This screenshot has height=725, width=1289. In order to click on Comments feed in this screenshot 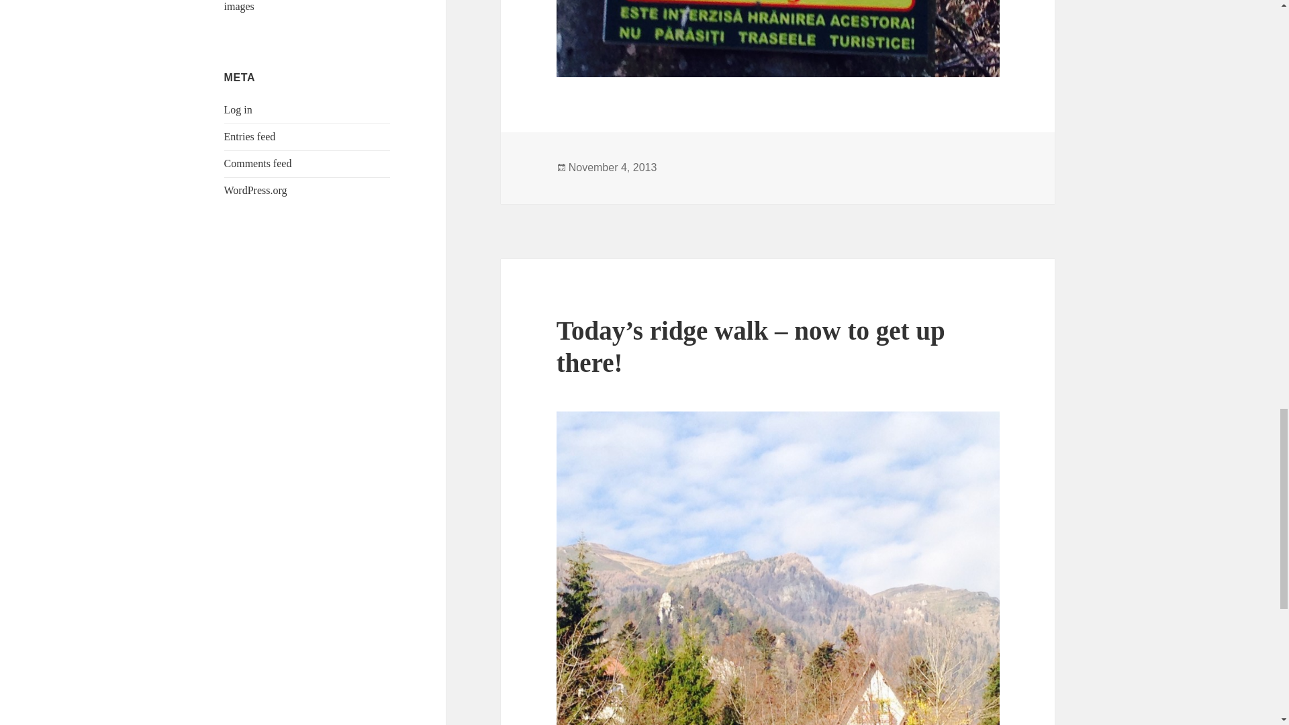, I will do `click(258, 163)`.